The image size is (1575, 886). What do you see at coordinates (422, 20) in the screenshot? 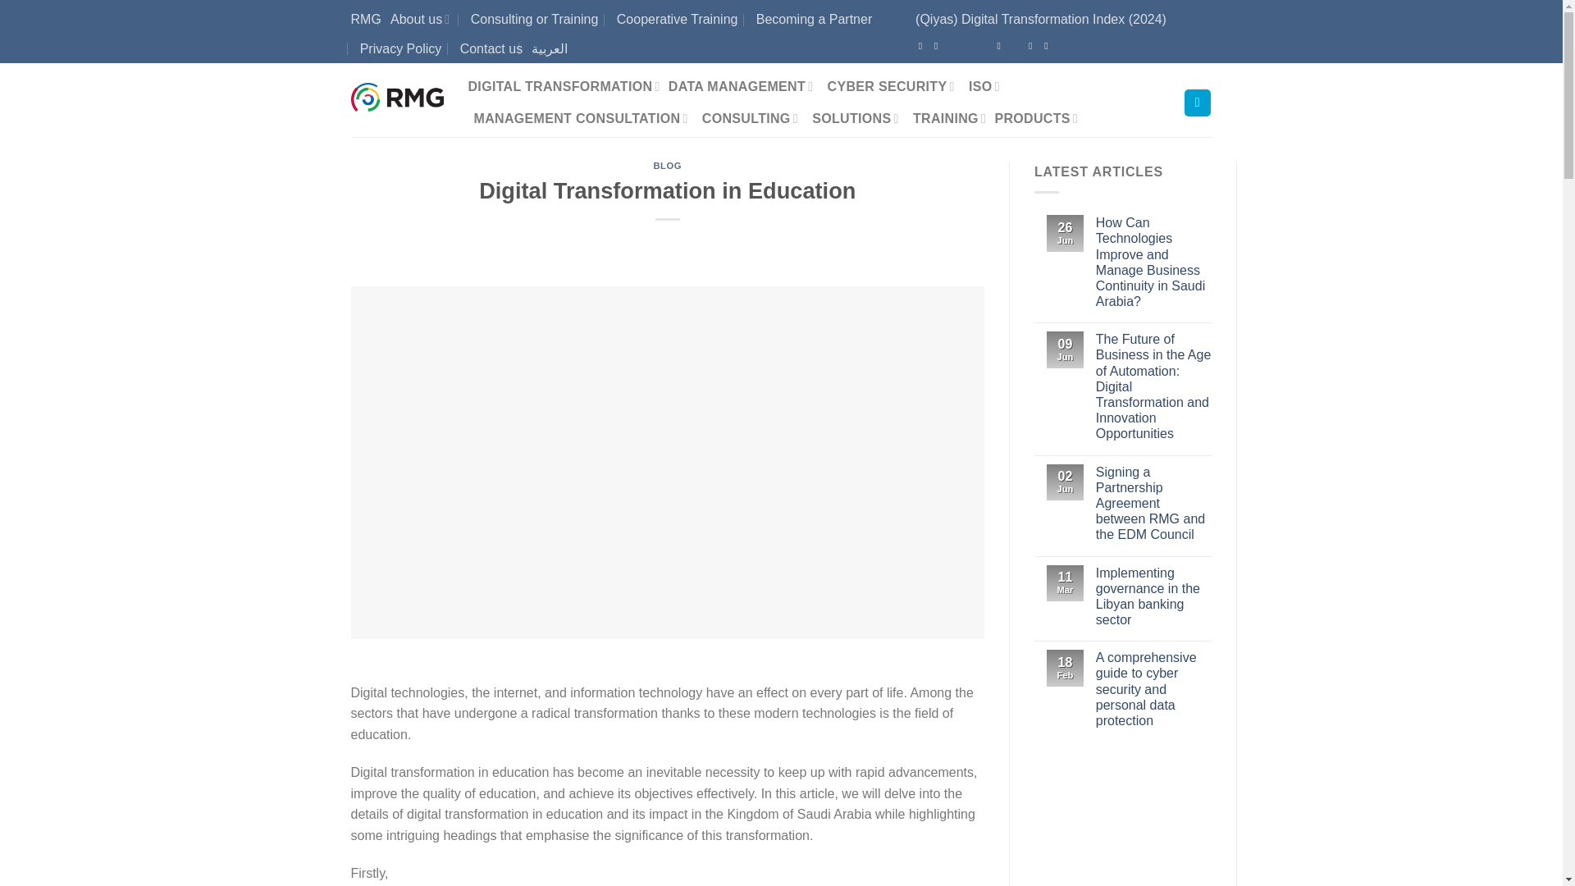
I see `About us` at bounding box center [422, 20].